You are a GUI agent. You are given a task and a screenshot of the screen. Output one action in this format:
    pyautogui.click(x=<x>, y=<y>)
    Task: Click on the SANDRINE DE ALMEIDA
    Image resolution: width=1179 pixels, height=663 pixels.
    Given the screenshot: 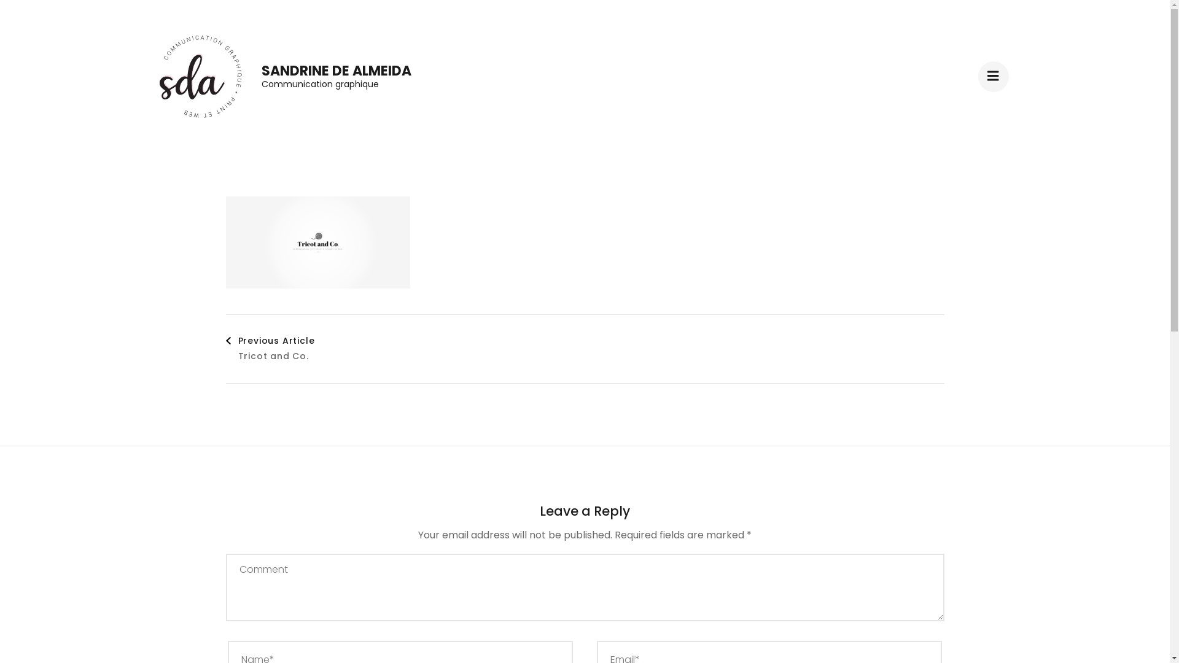 What is the action you would take?
    pyautogui.click(x=337, y=71)
    